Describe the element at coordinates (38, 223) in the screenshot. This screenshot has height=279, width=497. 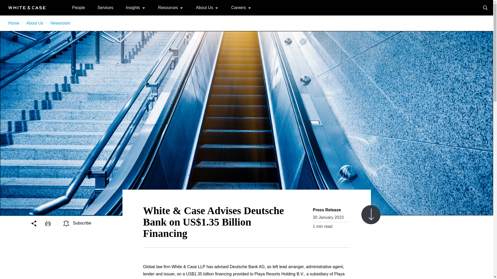
I see `Share` at that location.